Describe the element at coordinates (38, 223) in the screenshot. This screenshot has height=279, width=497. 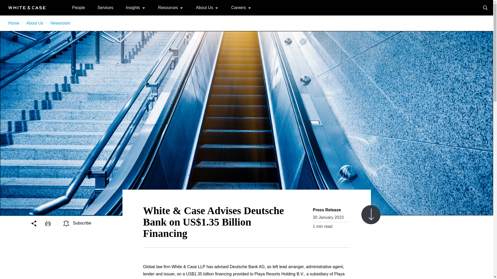
I see `Share` at that location.